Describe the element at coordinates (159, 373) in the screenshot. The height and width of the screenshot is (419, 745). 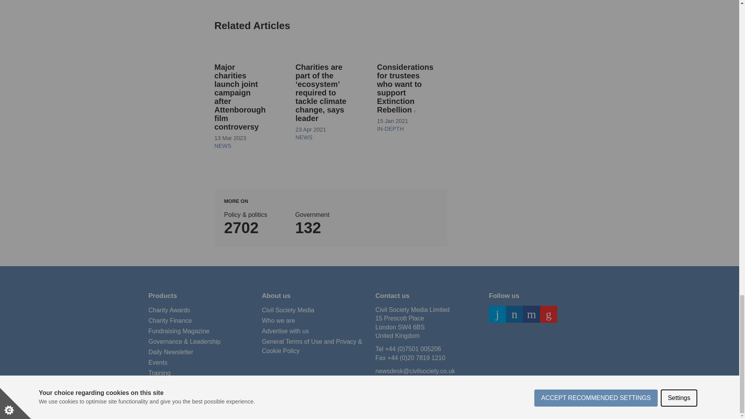
I see `Training` at that location.